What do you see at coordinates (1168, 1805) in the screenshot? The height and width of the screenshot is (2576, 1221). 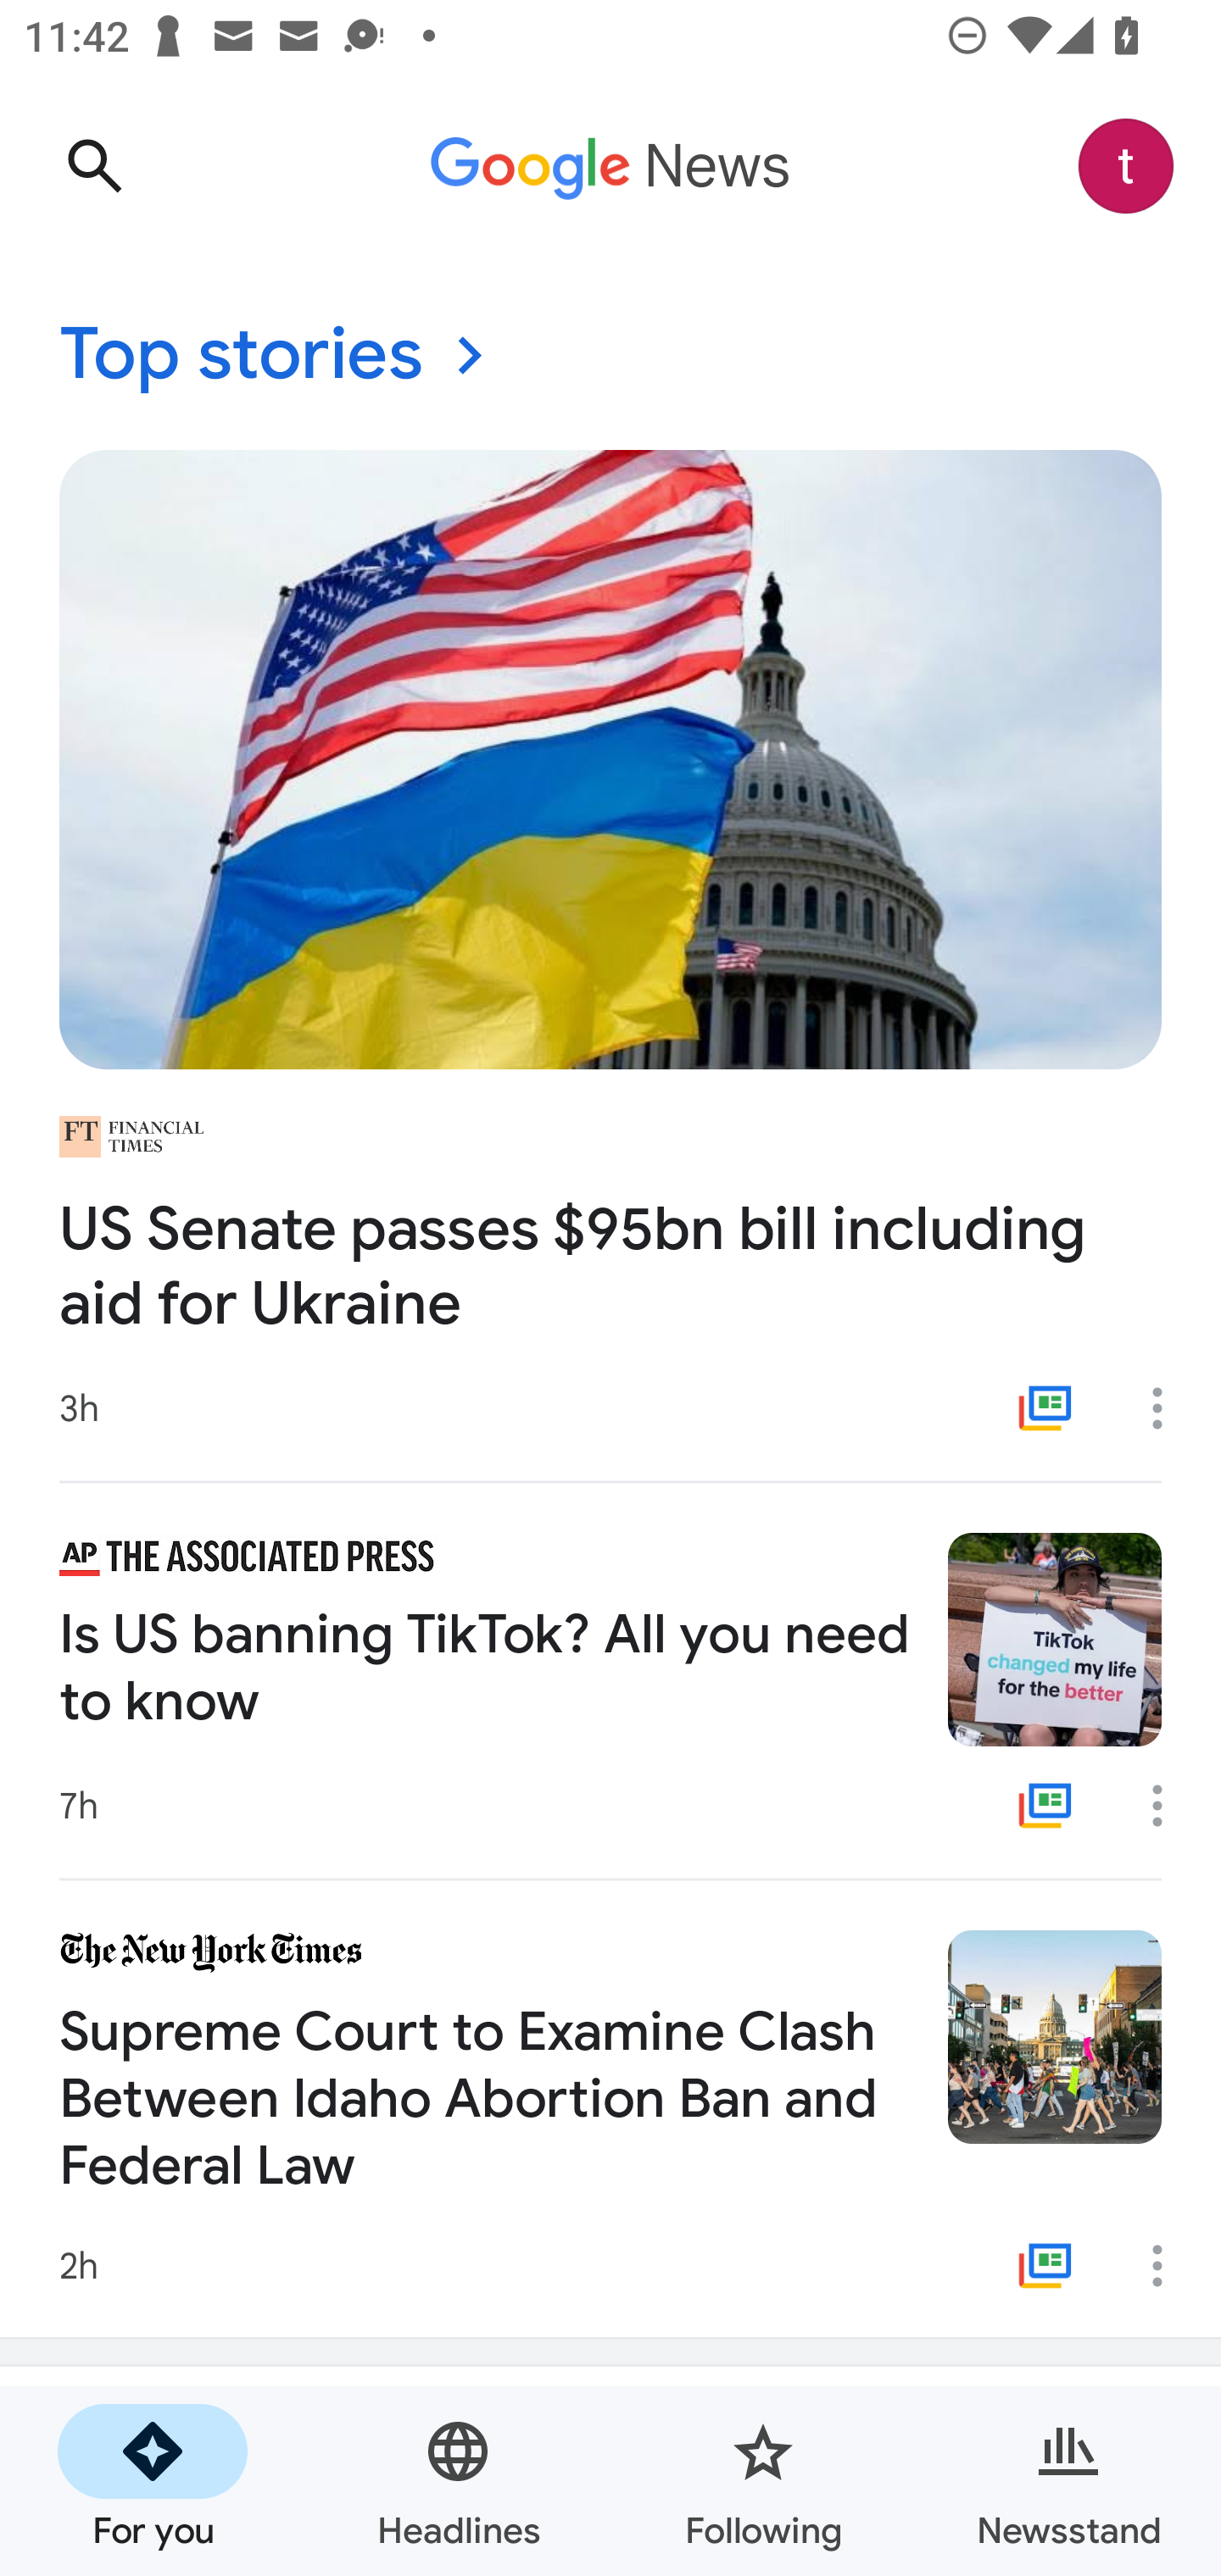 I see `More options` at bounding box center [1168, 1805].